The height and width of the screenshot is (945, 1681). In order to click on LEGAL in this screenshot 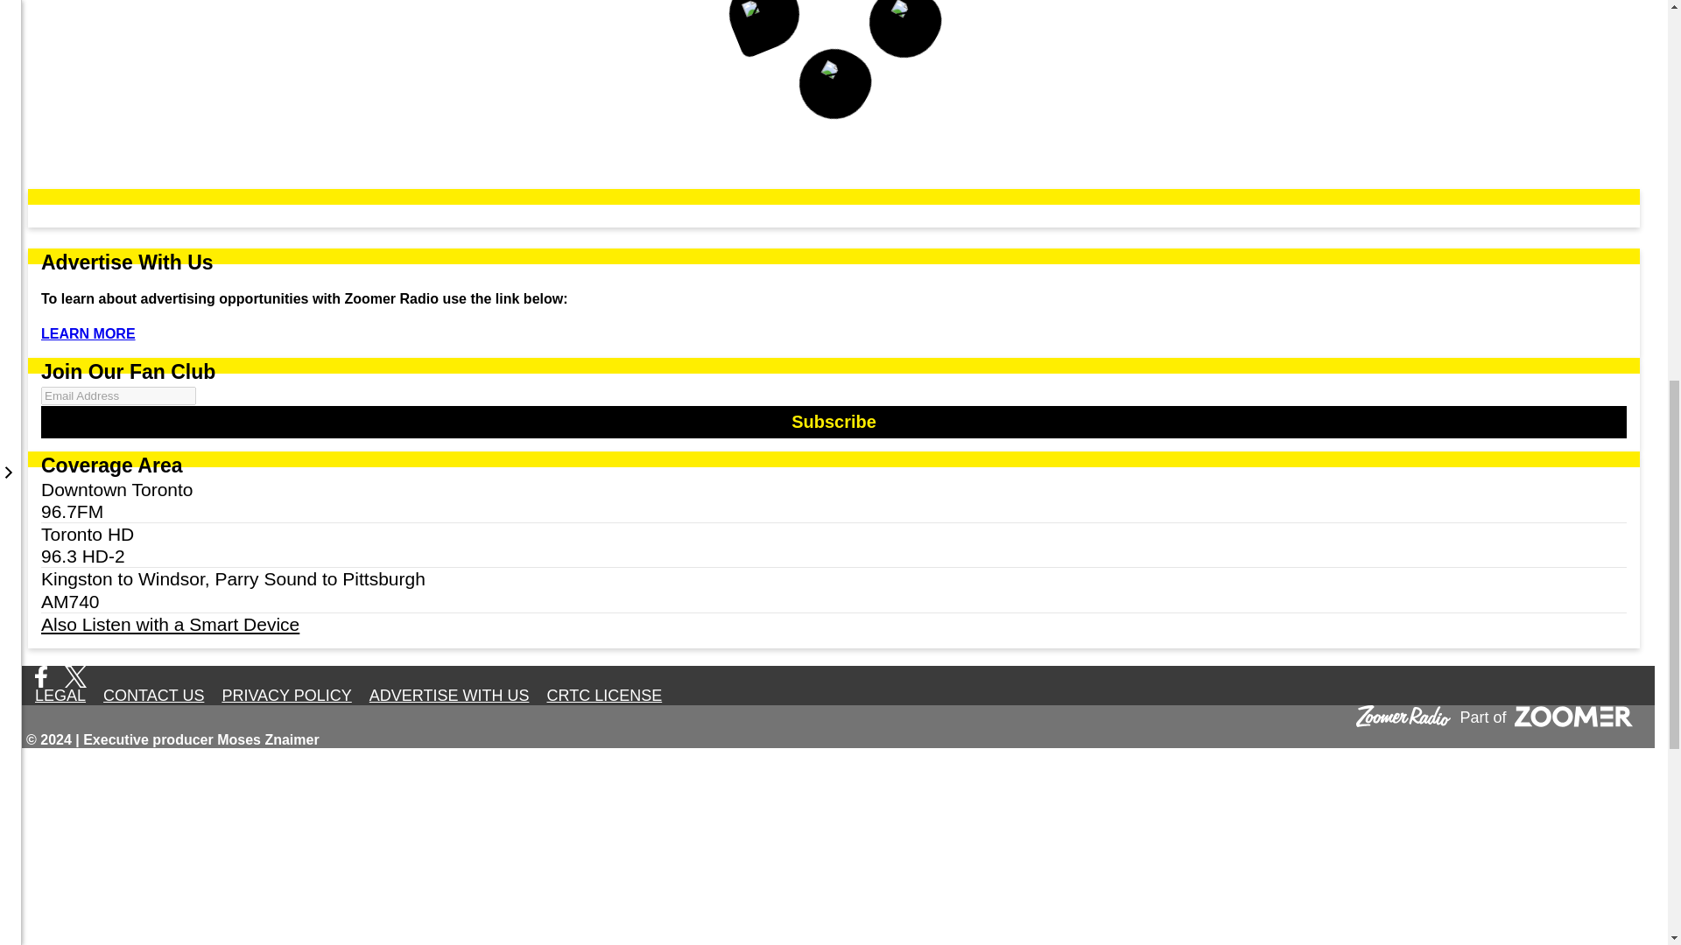, I will do `click(60, 695)`.